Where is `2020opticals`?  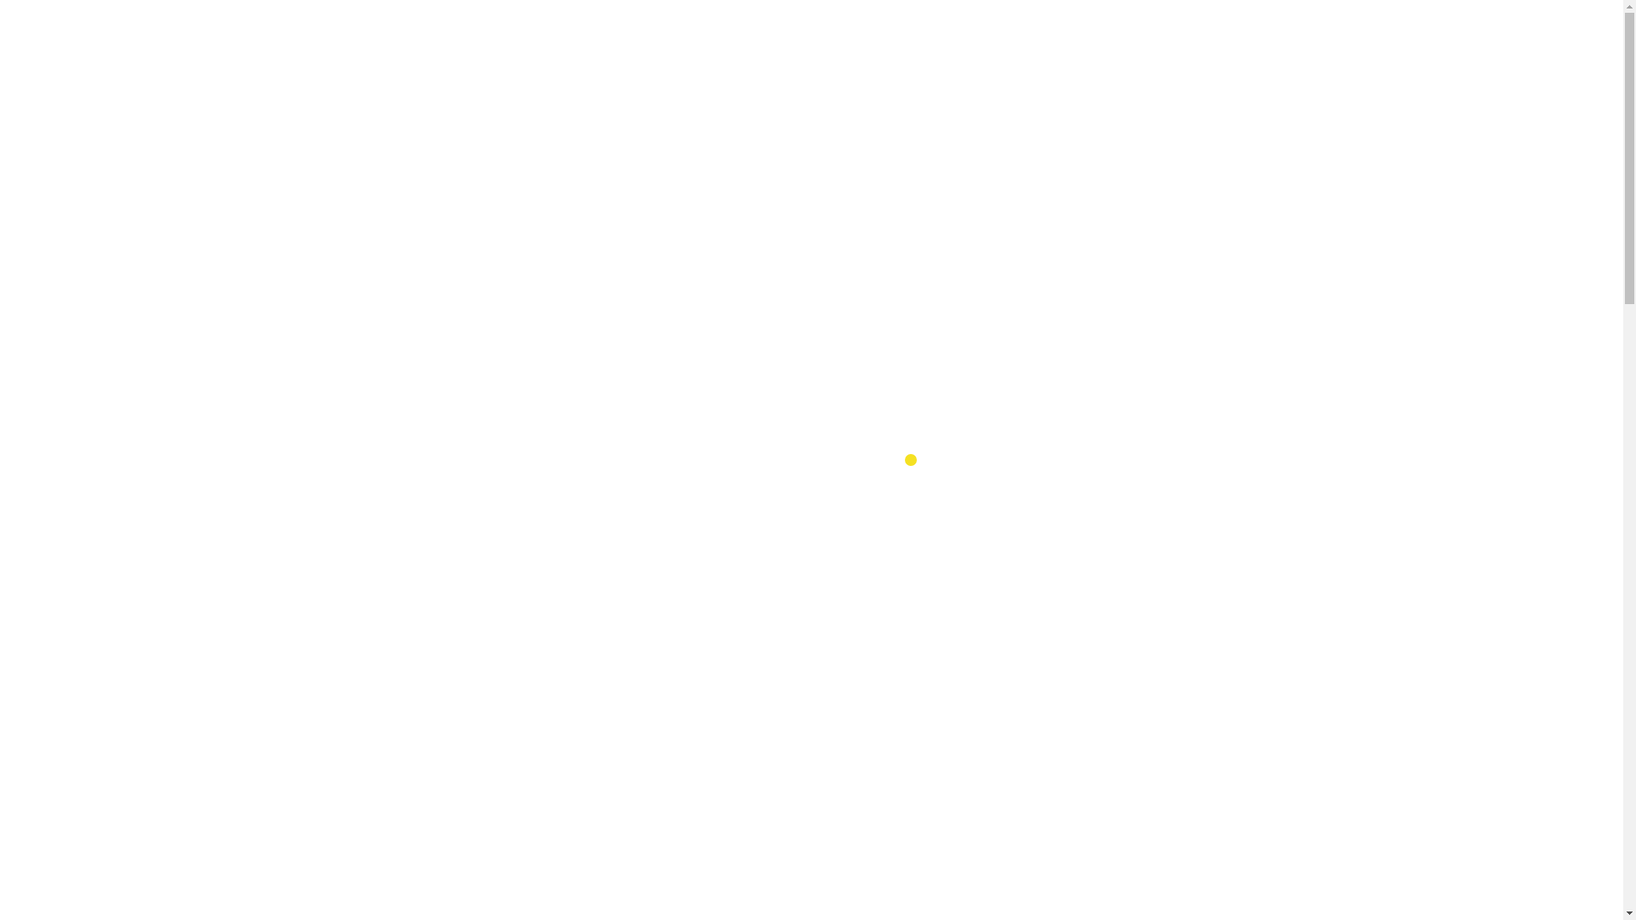 2020opticals is located at coordinates (942, 324).